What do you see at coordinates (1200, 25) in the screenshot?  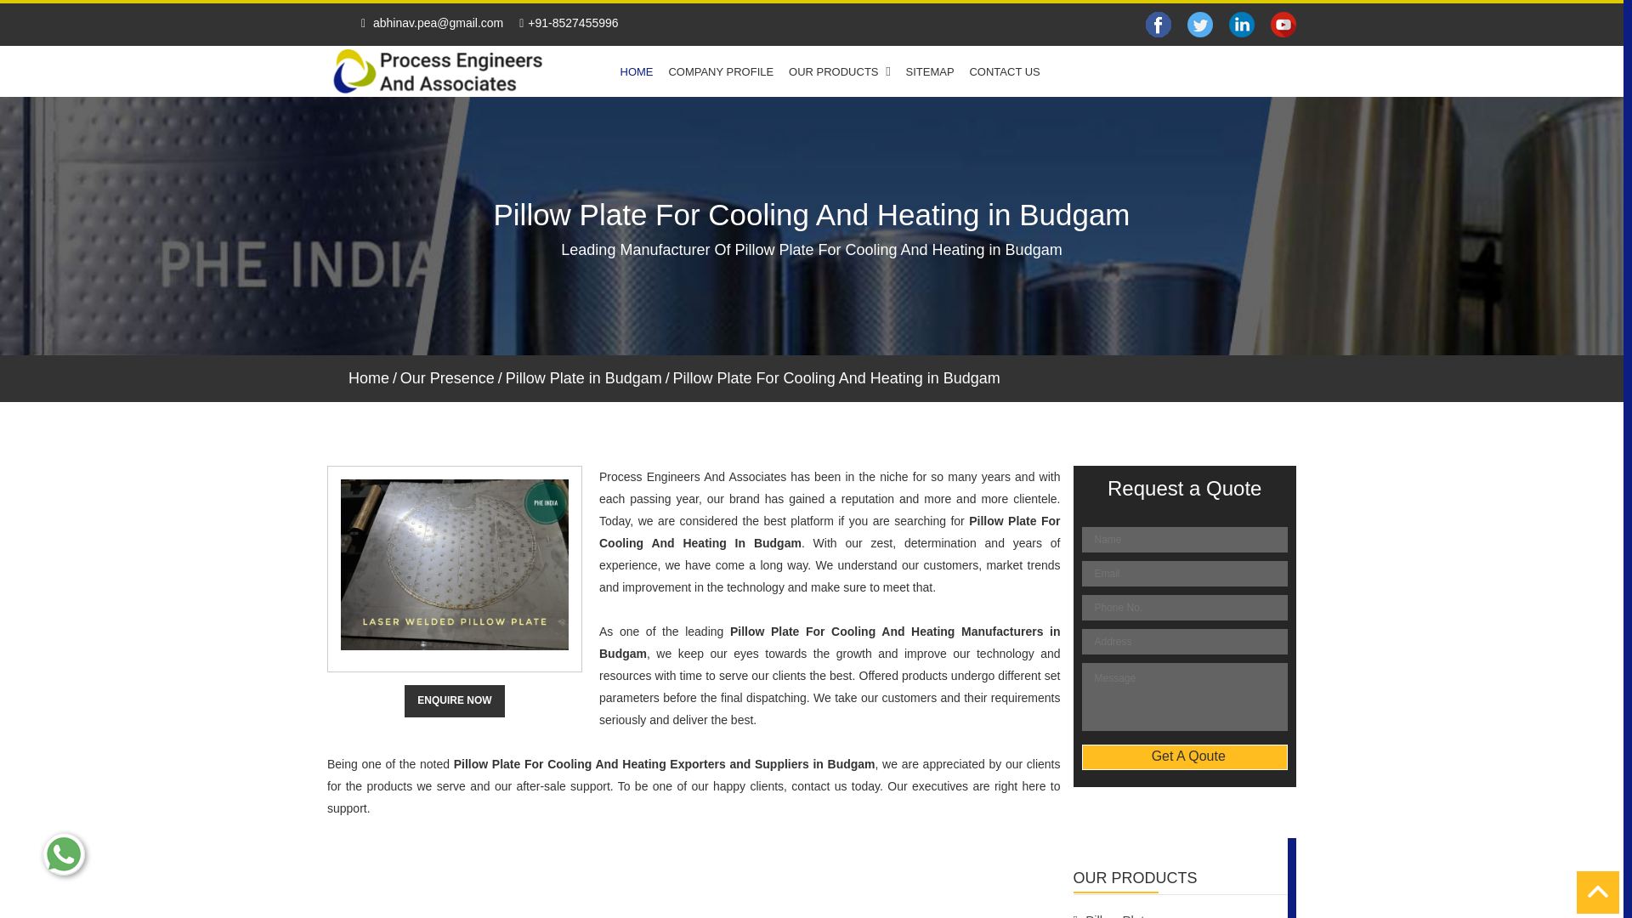 I see `Twitter` at bounding box center [1200, 25].